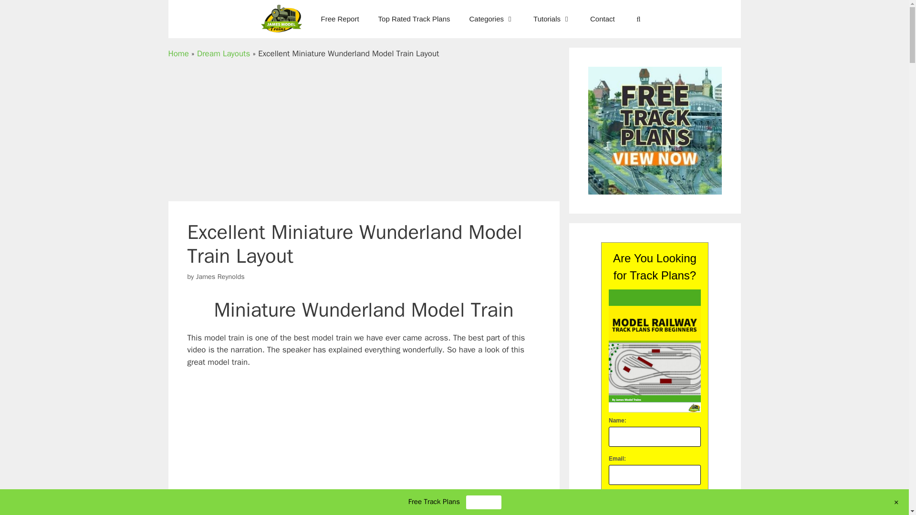  Describe the element at coordinates (281, 19) in the screenshot. I see `Model Train Books` at that location.